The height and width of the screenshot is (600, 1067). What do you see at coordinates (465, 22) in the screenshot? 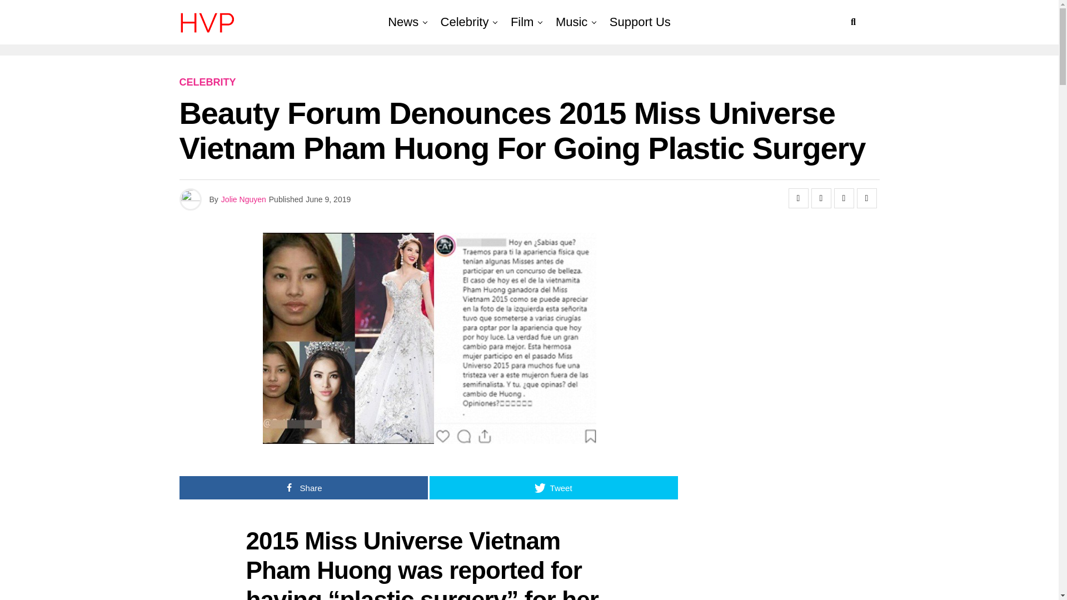
I see `Celebrity` at bounding box center [465, 22].